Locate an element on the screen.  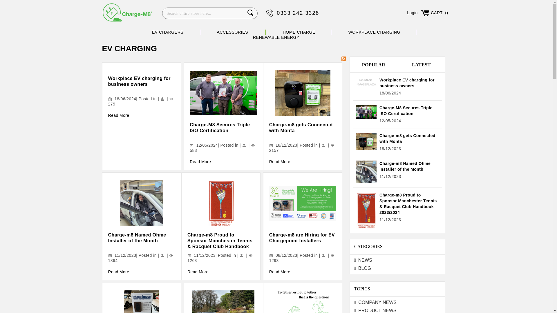
Read More is located at coordinates (118, 115).